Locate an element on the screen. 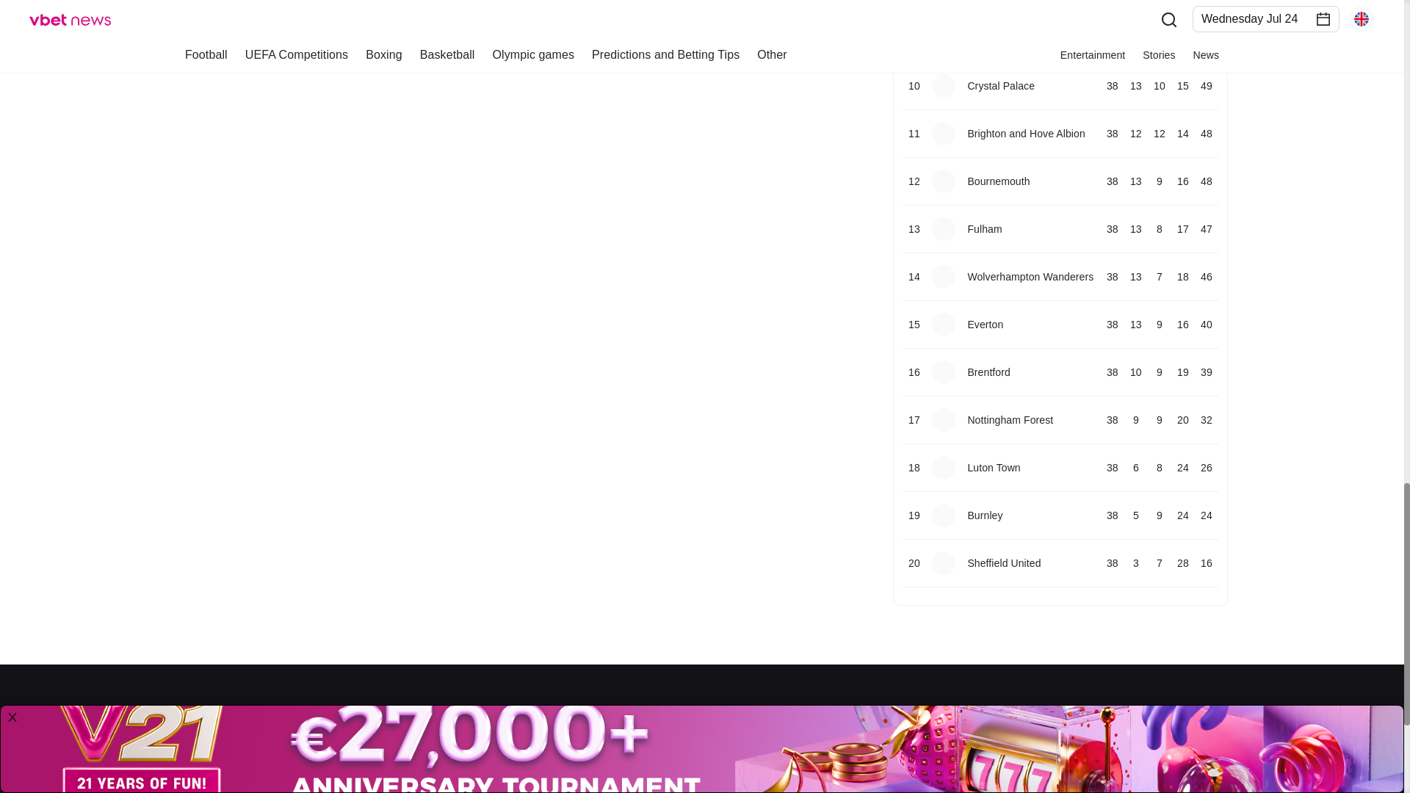  About us is located at coordinates (773, 753).